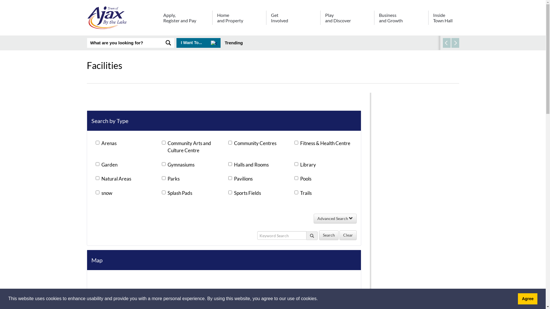 Image resolution: width=550 pixels, height=309 pixels. What do you see at coordinates (108, 19) in the screenshot?
I see `View our Homepage` at bounding box center [108, 19].